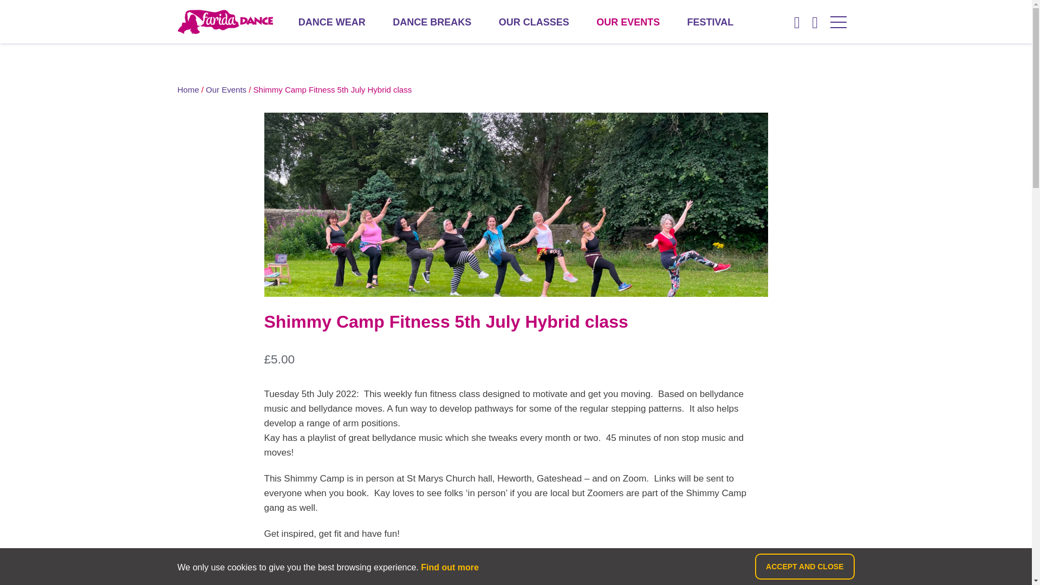 This screenshot has width=1040, height=585. What do you see at coordinates (711, 22) in the screenshot?
I see `FESTIVAL` at bounding box center [711, 22].